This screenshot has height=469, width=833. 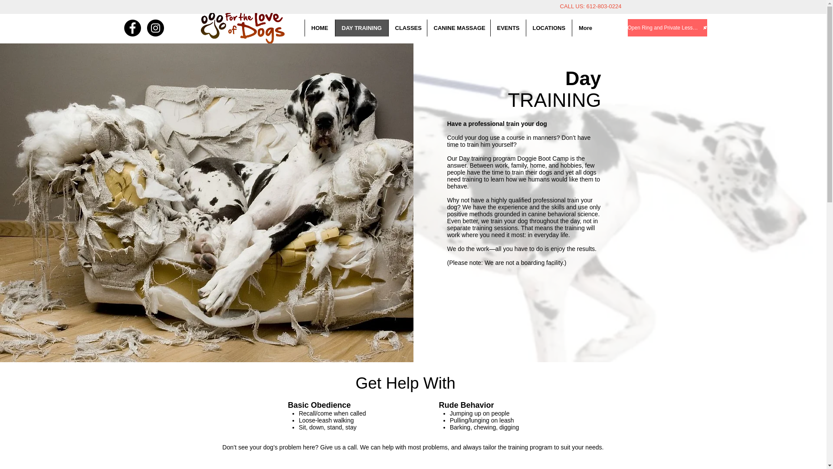 I want to click on Open Ring and Private Lessons, so click(x=666, y=28).